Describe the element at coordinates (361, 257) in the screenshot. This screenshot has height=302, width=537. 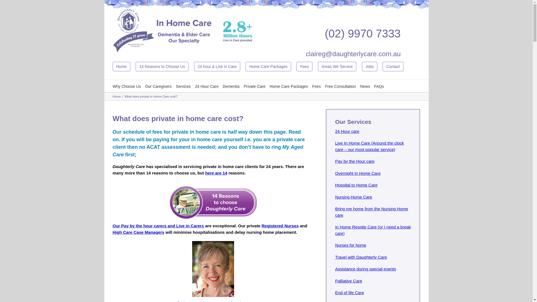
I see `Travel with Daughterly Care` at that location.